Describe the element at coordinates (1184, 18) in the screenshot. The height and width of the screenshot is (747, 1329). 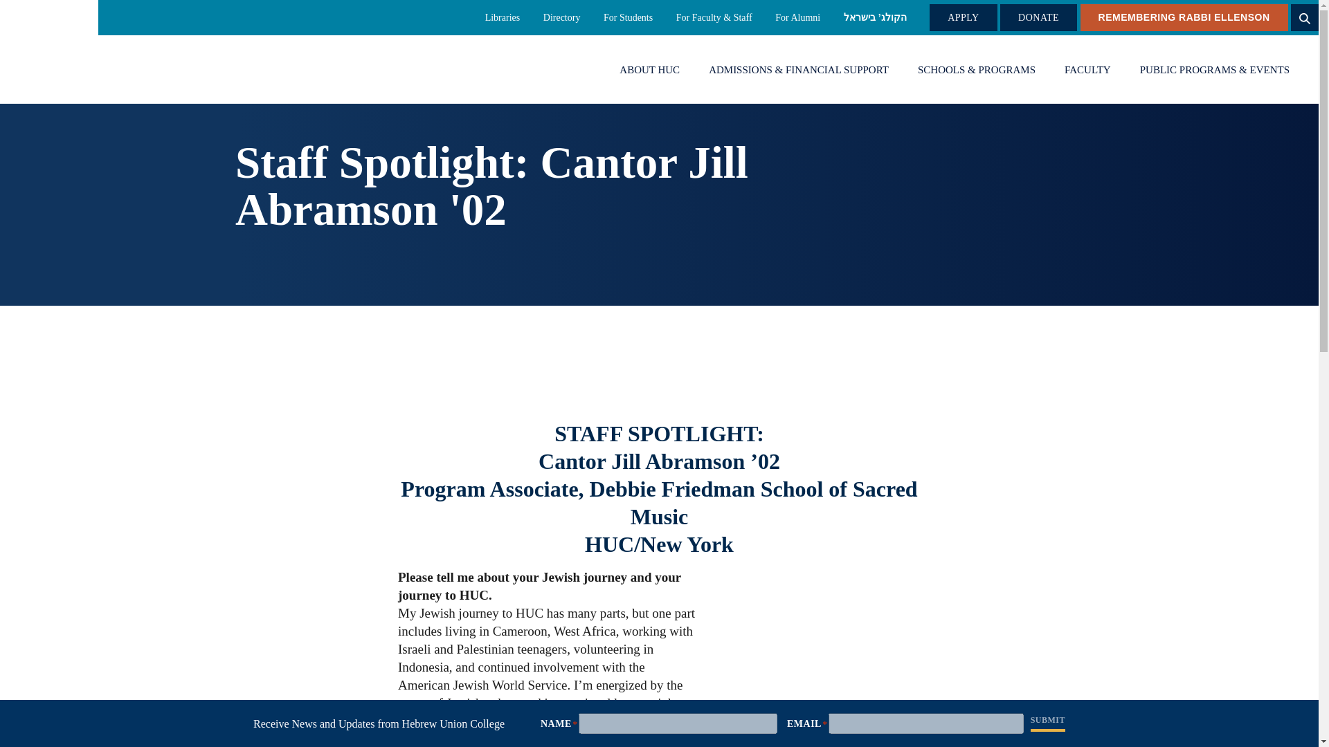
I see `REMEMBERING RABBI ELLENSON` at that location.